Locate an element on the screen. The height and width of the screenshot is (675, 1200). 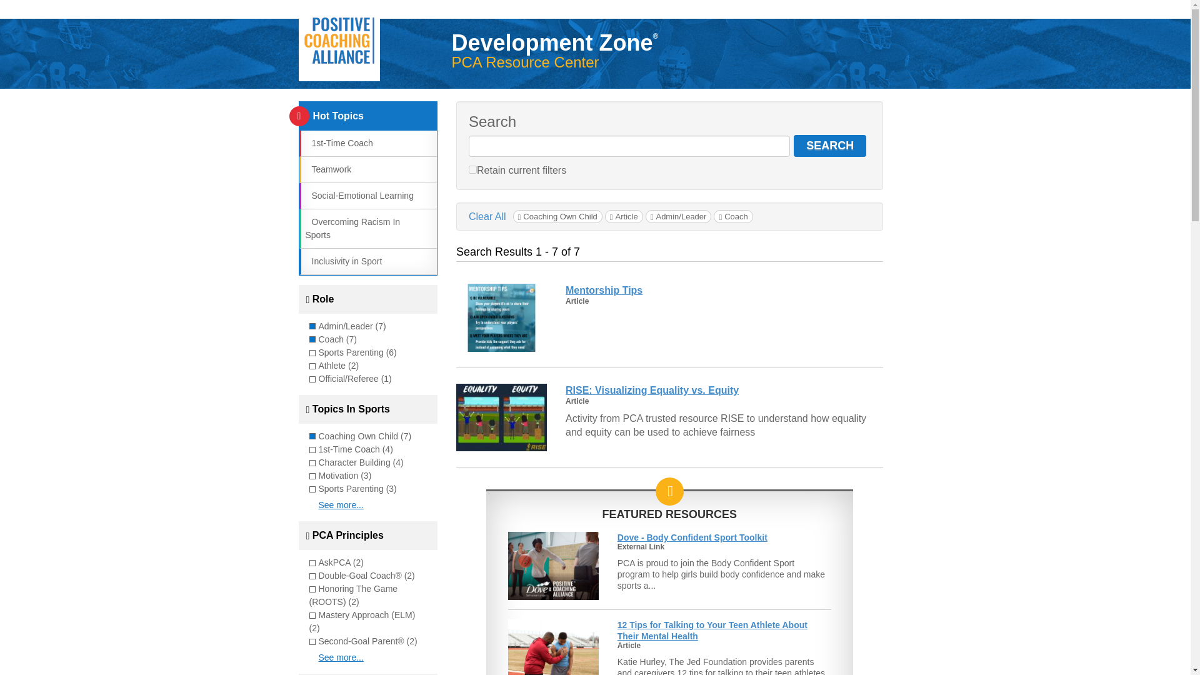
Inclusivity in Sport is located at coordinates (342, 261).